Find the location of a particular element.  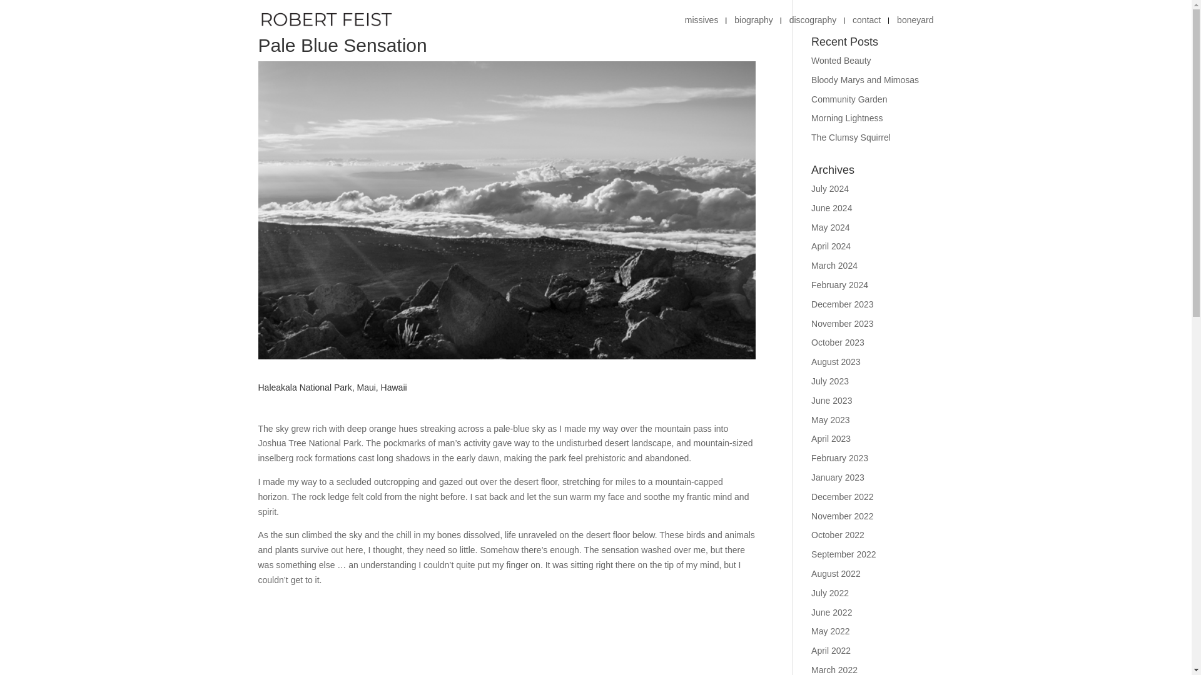

contact is located at coordinates (866, 27).